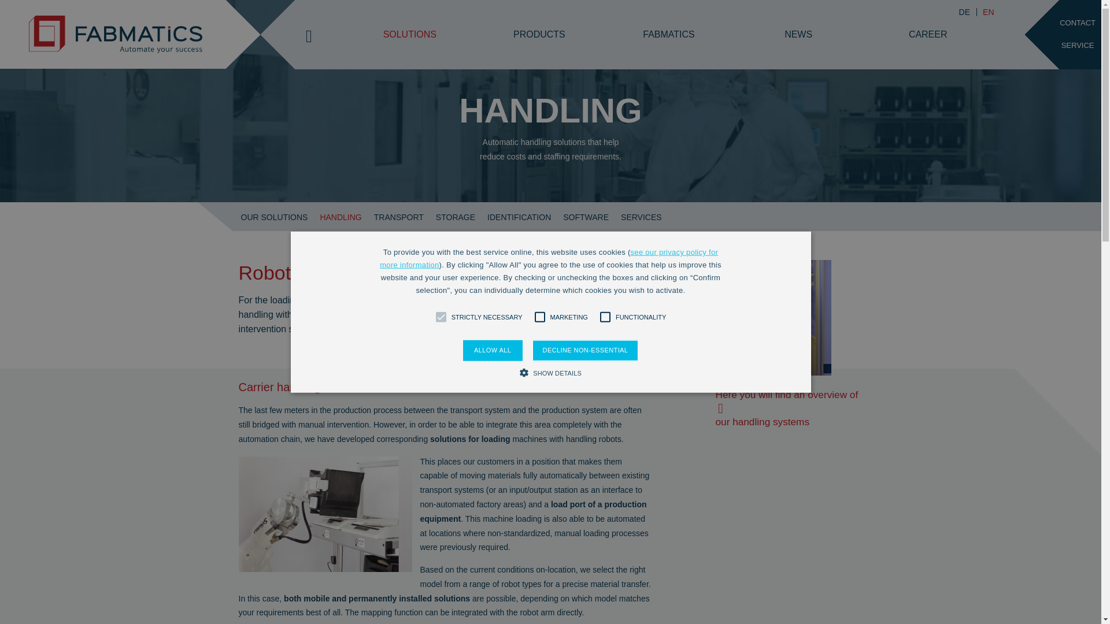  I want to click on CAREER, so click(928, 34).